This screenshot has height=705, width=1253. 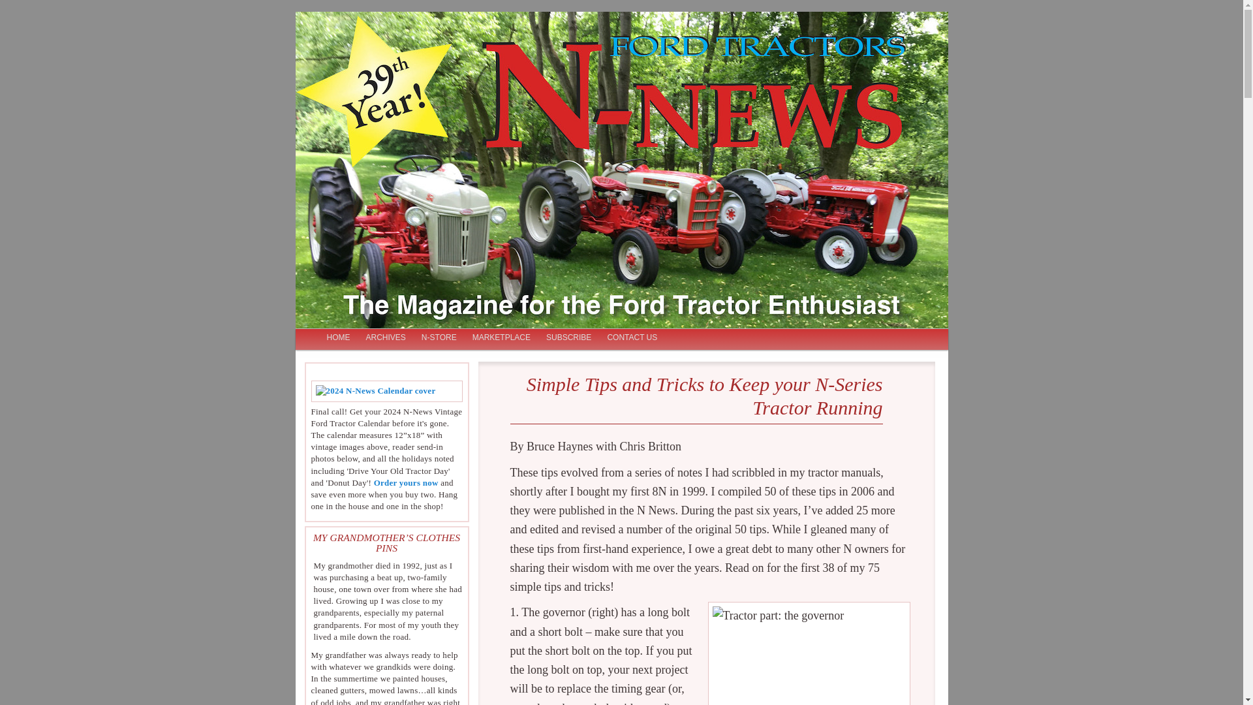 I want to click on Search, so click(x=21, y=9).